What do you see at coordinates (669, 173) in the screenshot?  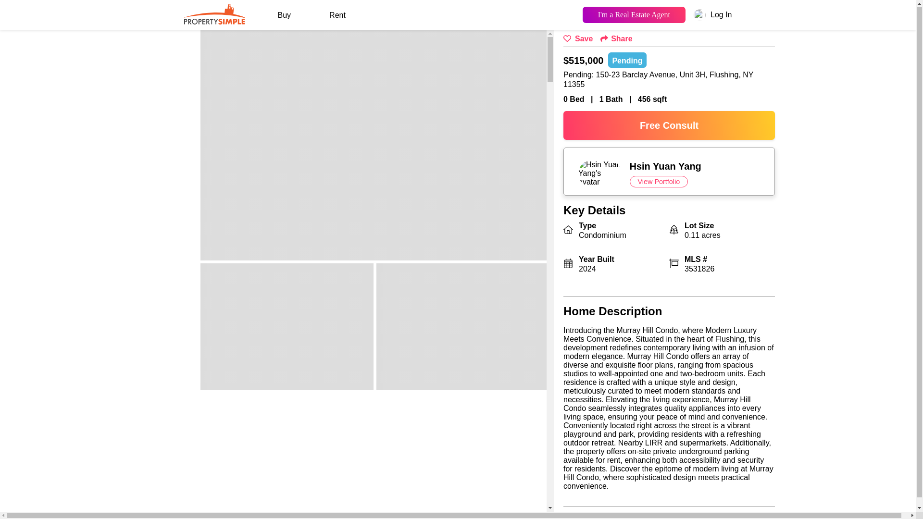 I see `Buy` at bounding box center [669, 173].